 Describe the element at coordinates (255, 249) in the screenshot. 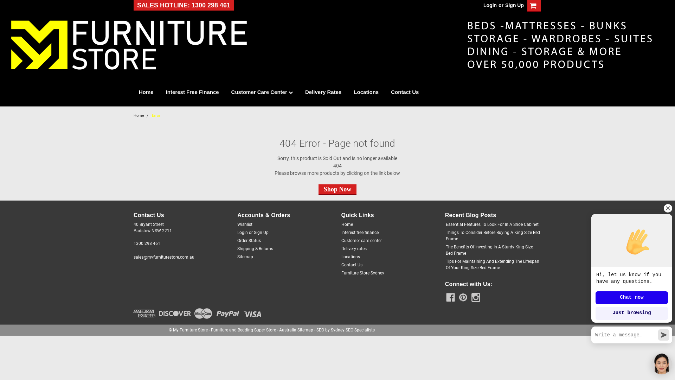

I see `Shipping & Returns` at that location.